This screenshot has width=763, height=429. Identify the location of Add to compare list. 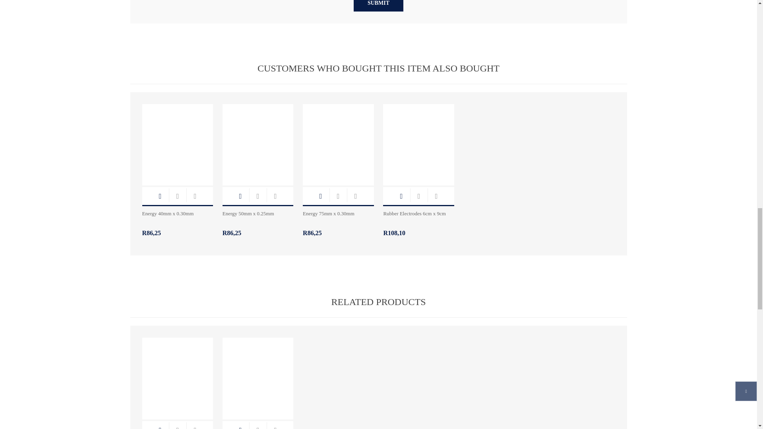
(177, 196).